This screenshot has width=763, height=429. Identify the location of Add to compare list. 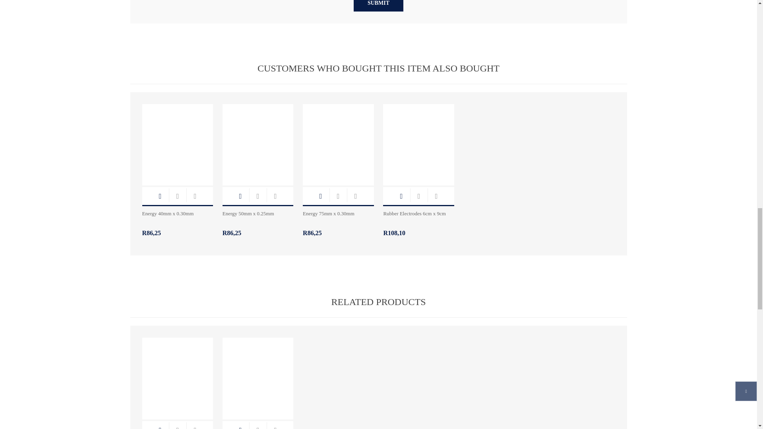
(177, 196).